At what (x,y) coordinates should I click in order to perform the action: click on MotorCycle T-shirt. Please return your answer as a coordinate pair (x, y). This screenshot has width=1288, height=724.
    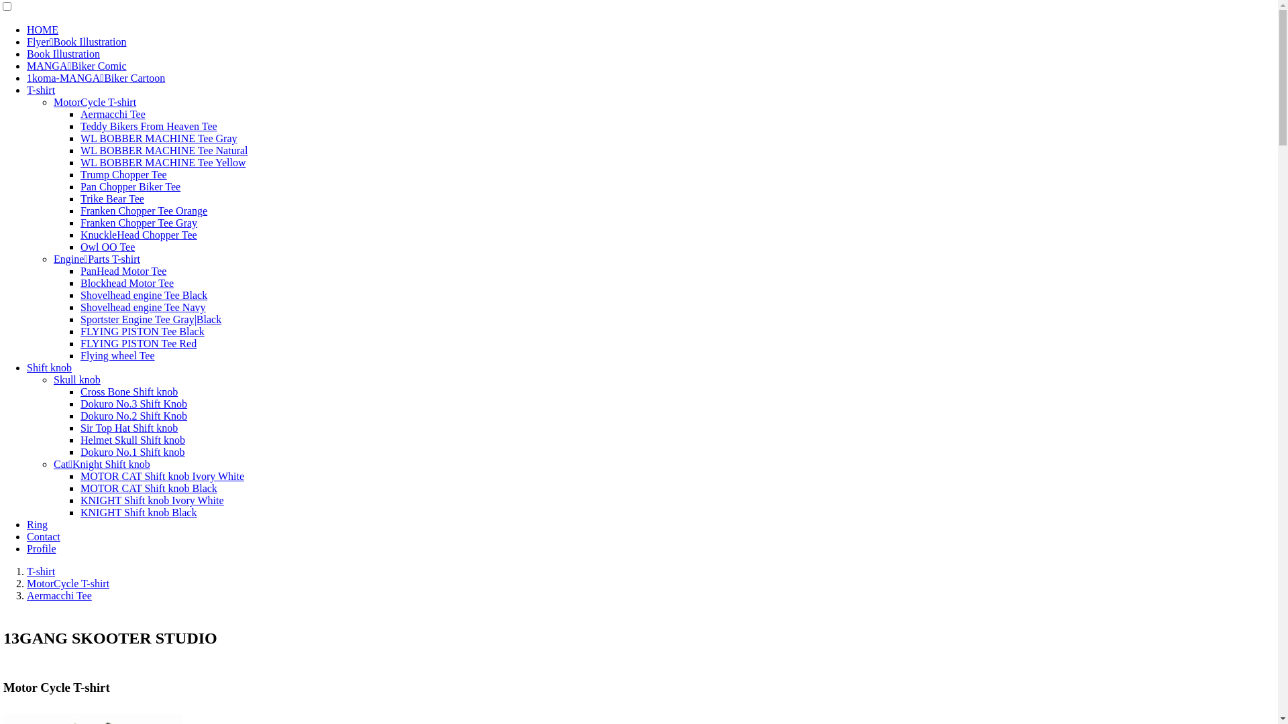
    Looking at the image, I should click on (95, 102).